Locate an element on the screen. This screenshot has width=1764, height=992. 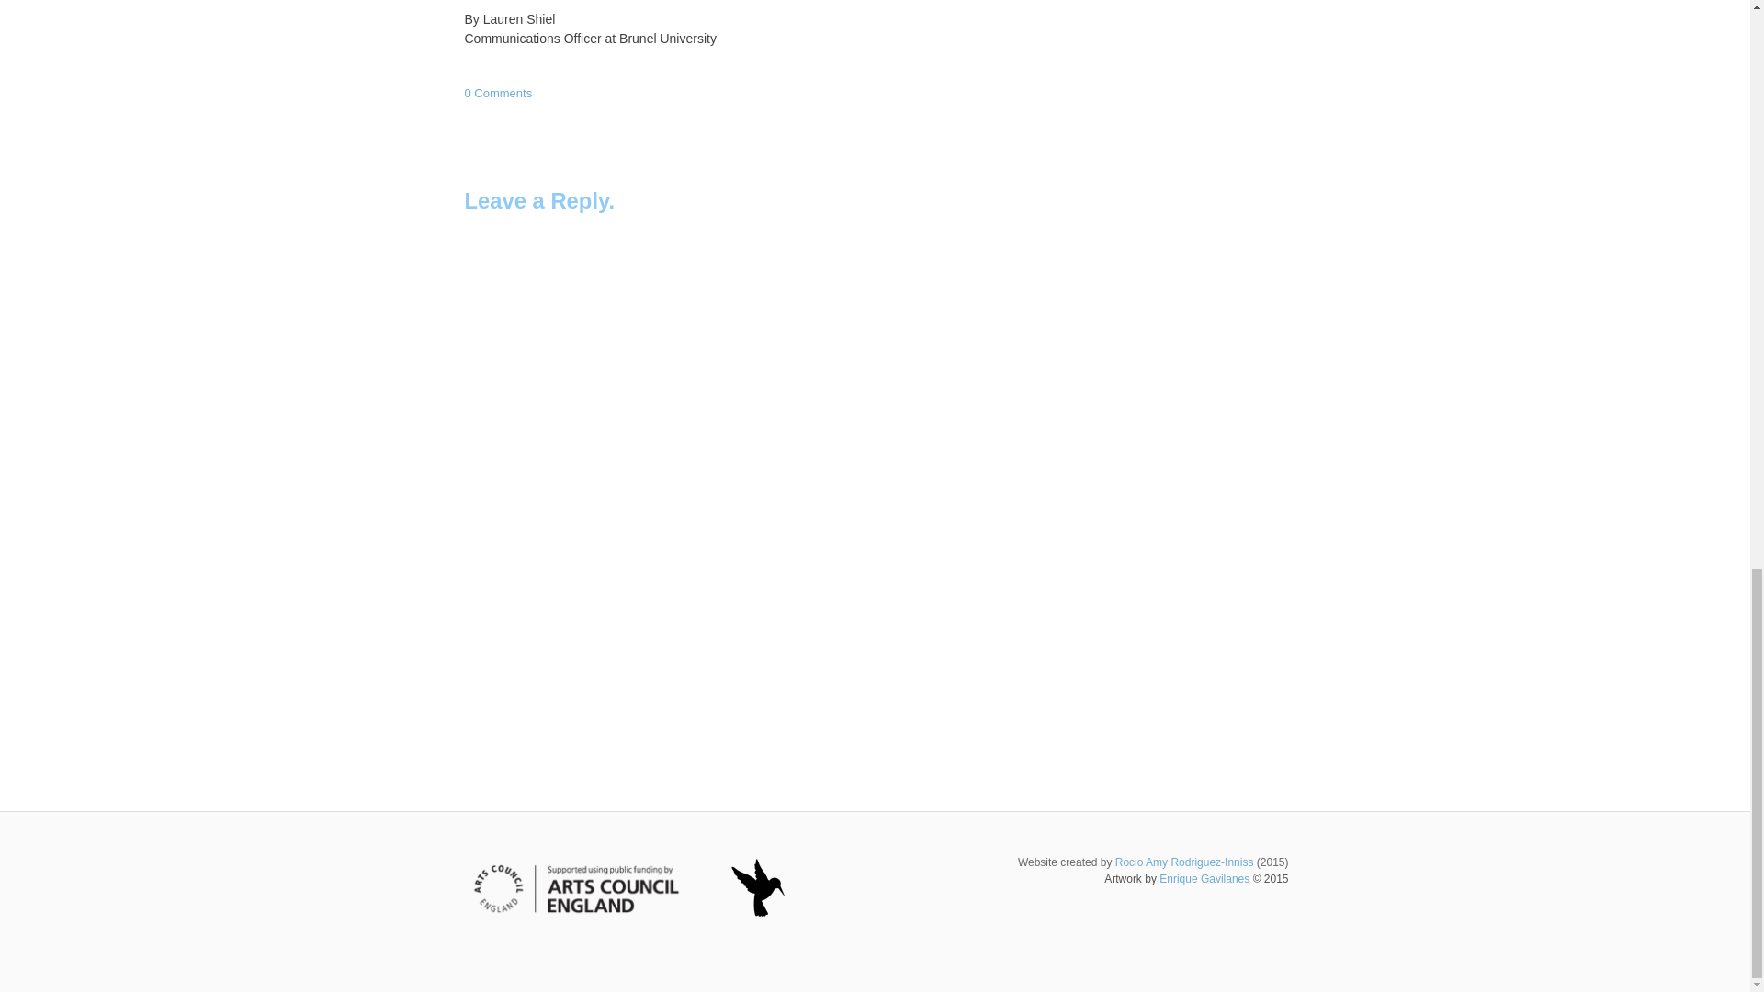
0 Comments is located at coordinates (498, 93).